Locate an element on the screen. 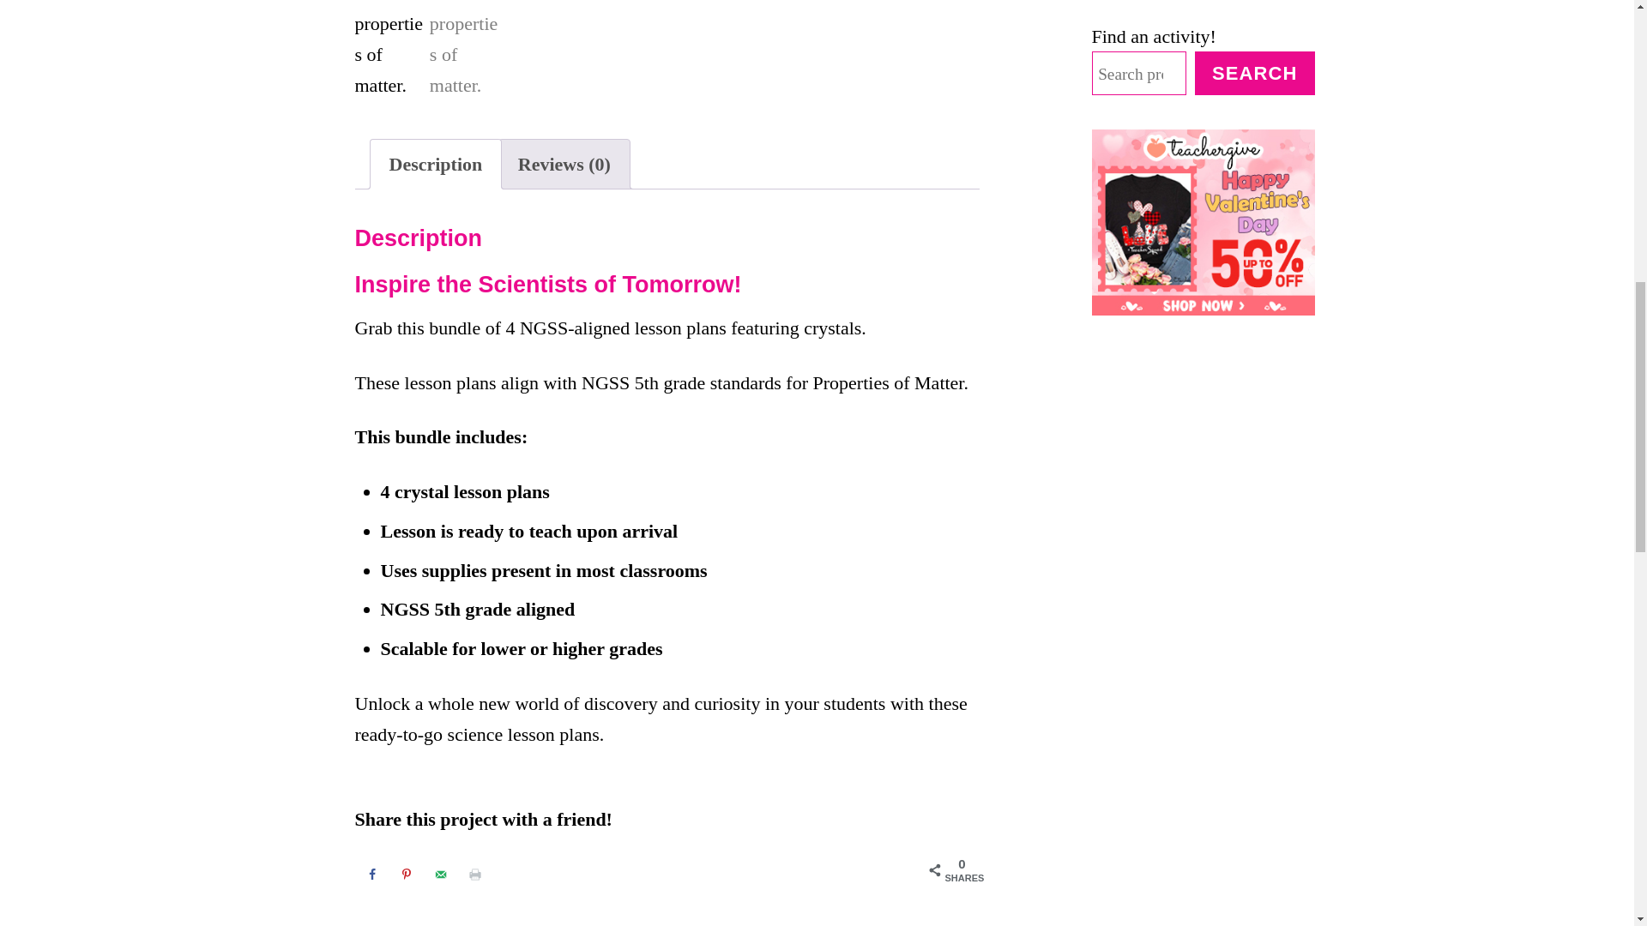  Save to Pinterest is located at coordinates (406, 875).